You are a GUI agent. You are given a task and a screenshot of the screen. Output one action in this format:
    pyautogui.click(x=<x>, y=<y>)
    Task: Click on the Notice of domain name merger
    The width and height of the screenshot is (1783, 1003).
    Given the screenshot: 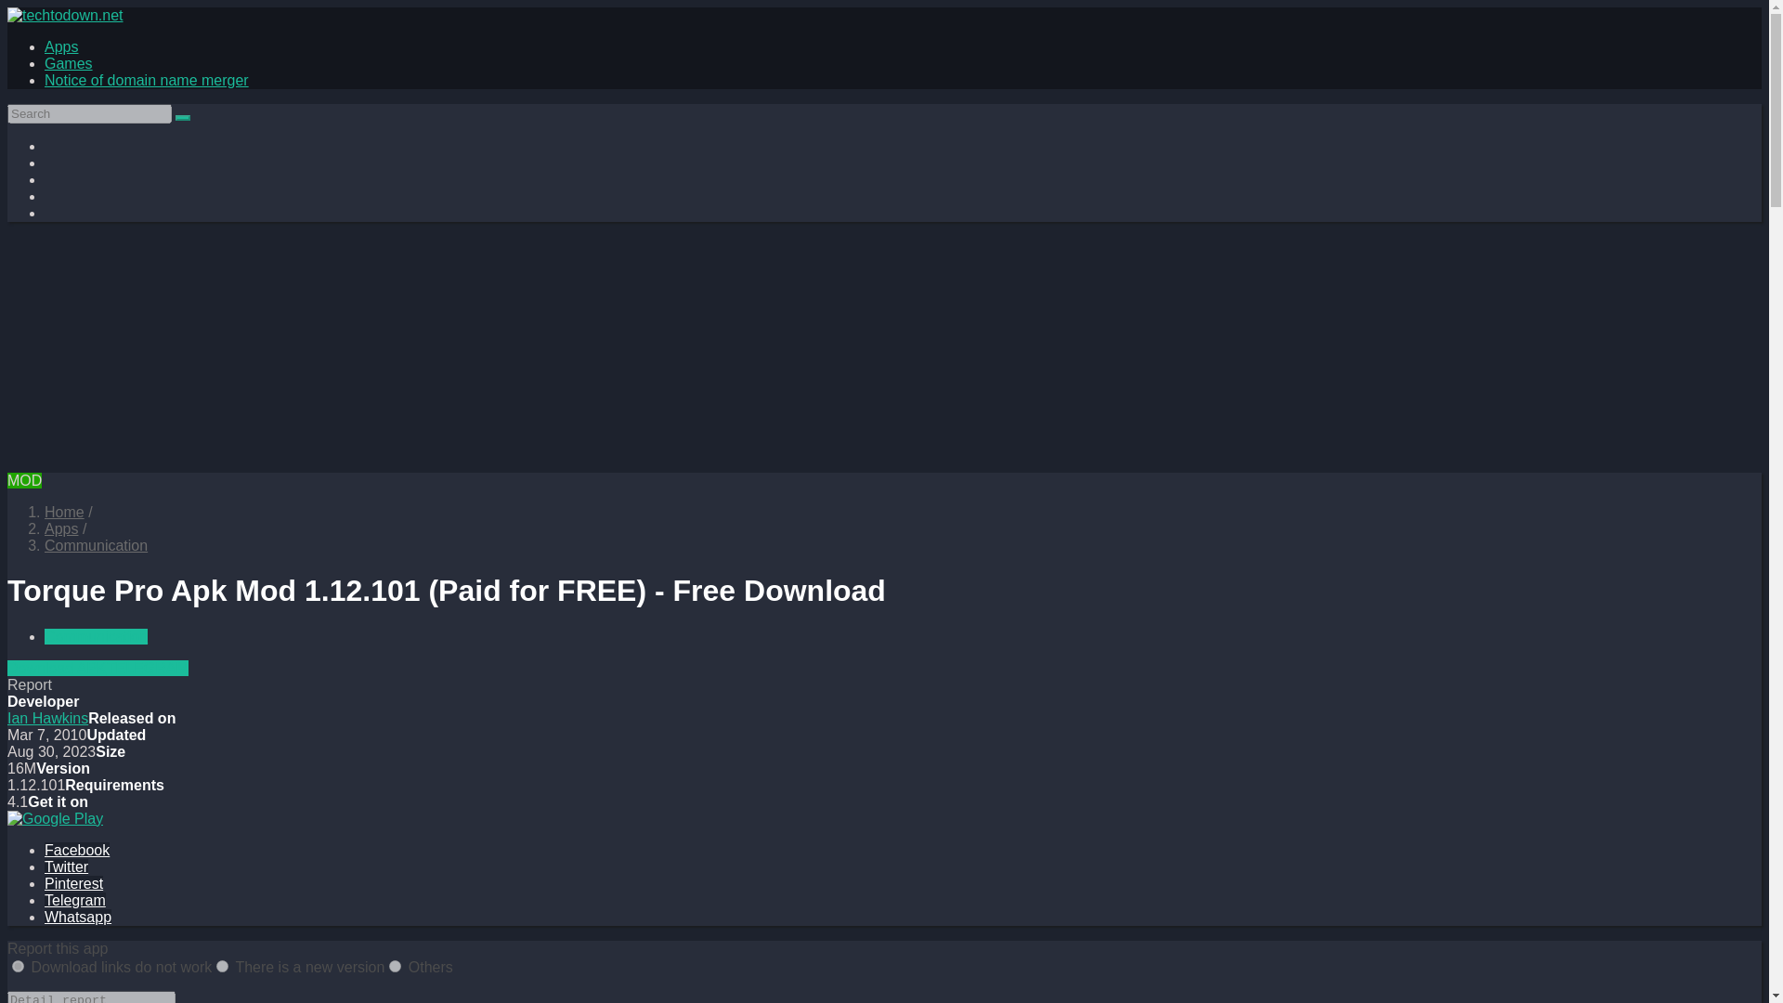 What is the action you would take?
    pyautogui.click(x=147, y=80)
    